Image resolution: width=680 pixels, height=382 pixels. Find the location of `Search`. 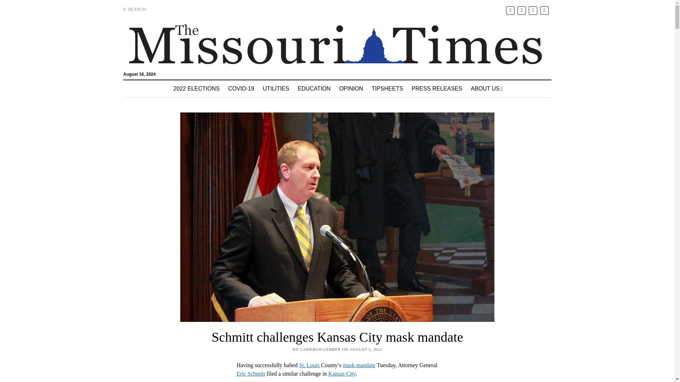

Search is located at coordinates (442, 60).